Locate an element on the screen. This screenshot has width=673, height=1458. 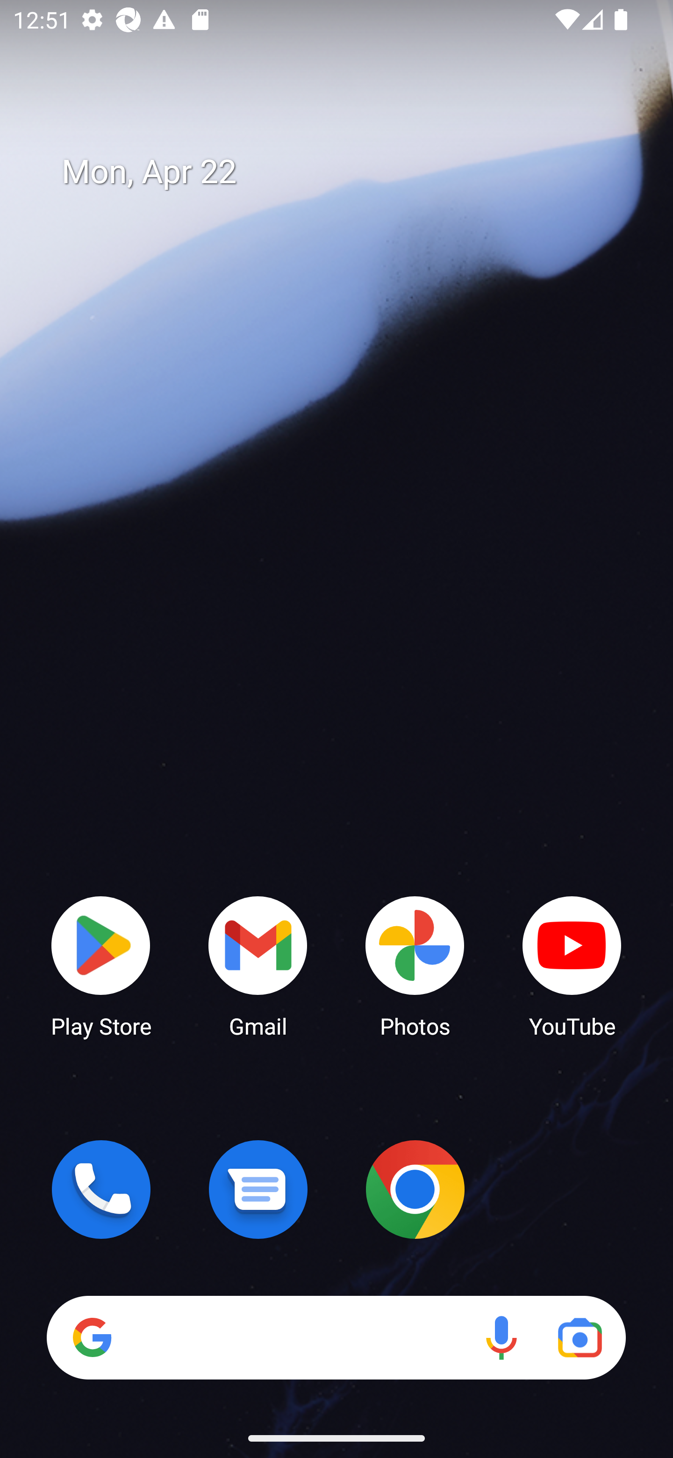
Voice search is located at coordinates (501, 1337).